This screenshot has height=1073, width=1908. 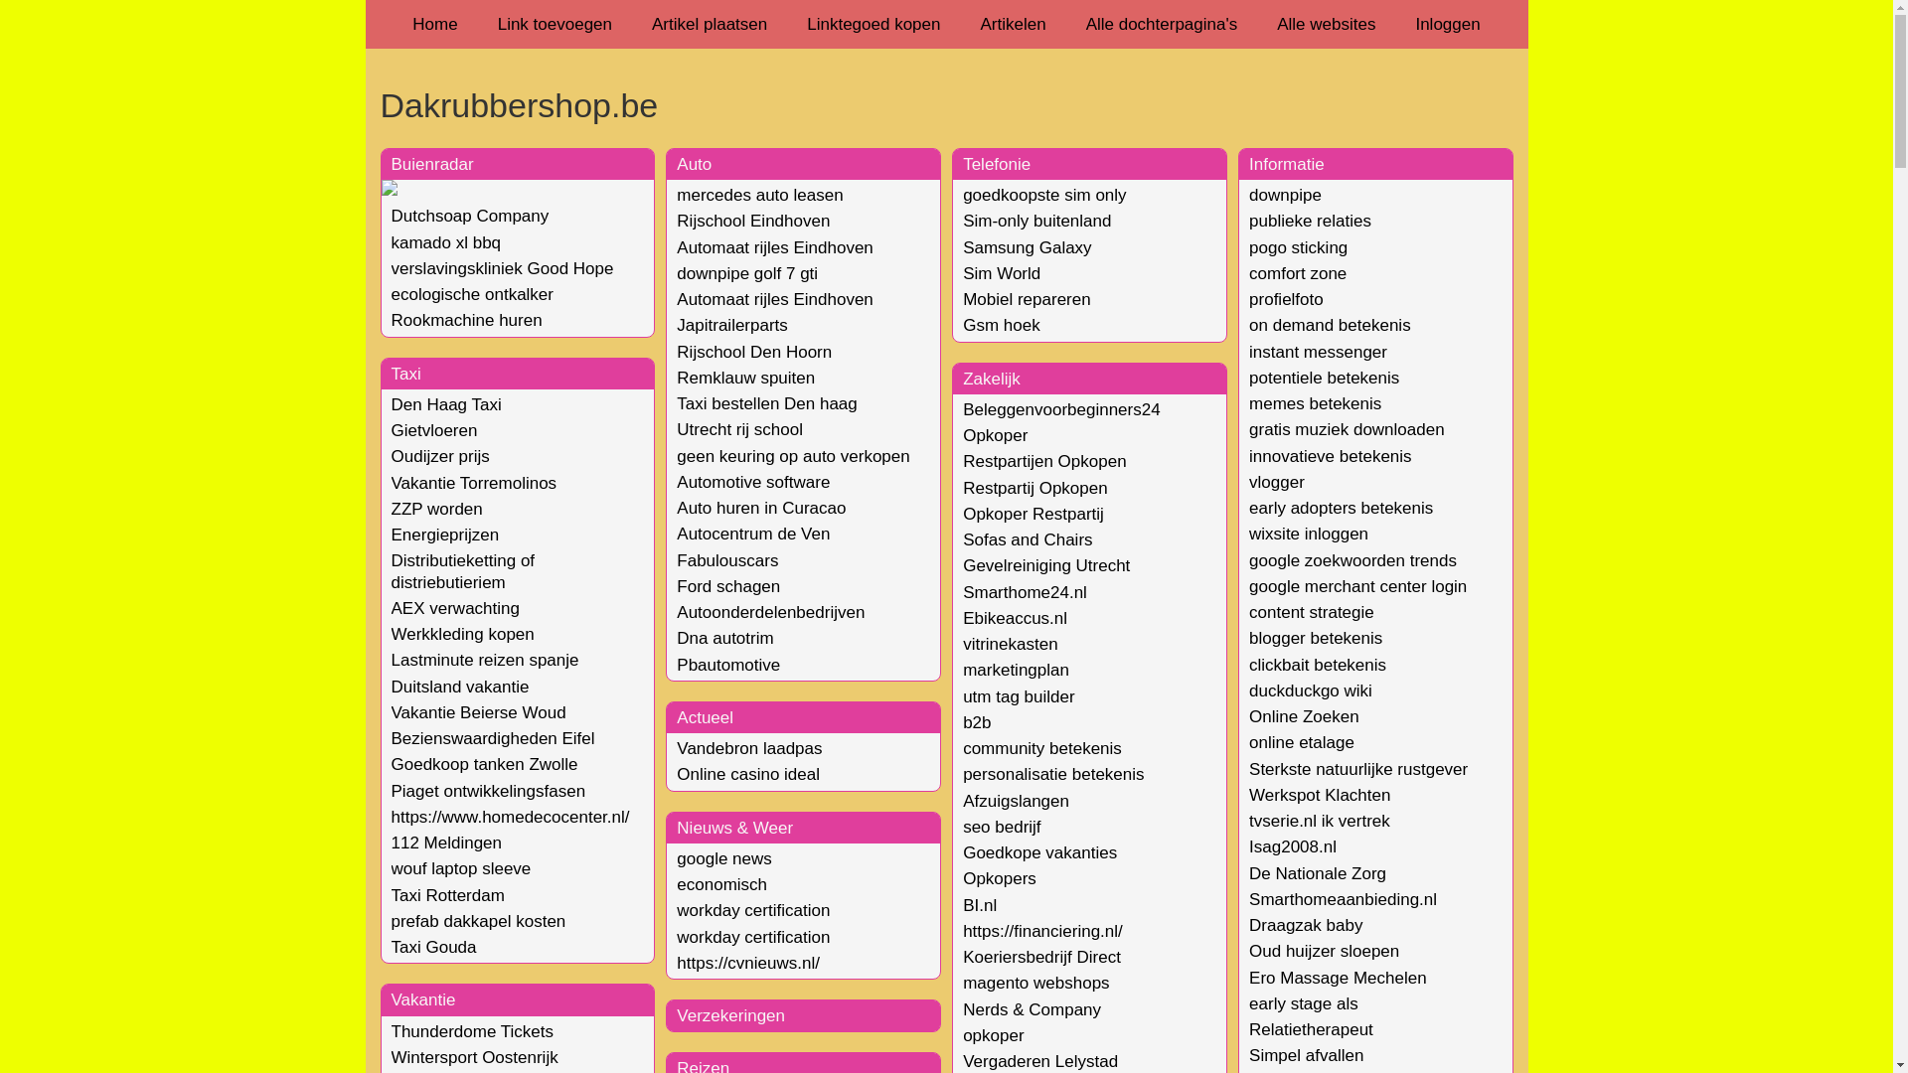 What do you see at coordinates (1036, 221) in the screenshot?
I see `Sim-only buitenland` at bounding box center [1036, 221].